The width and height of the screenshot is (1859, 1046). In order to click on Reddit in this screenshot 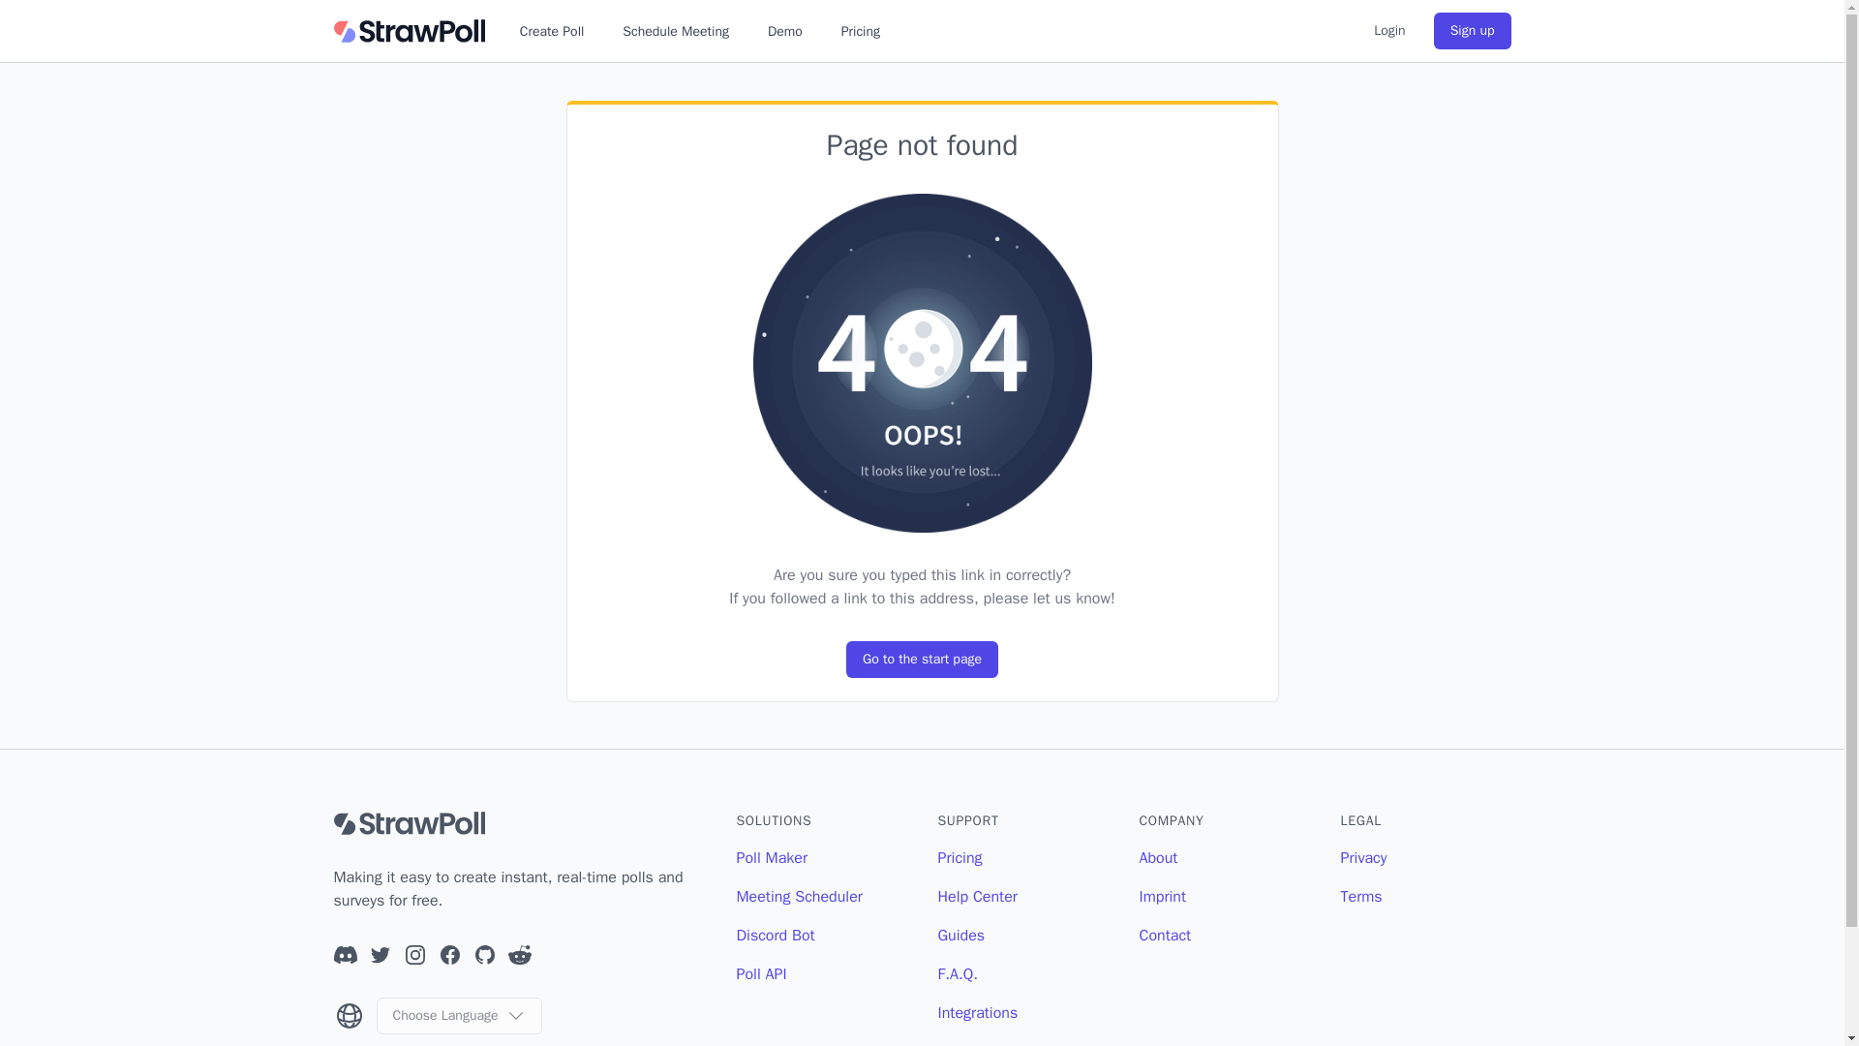, I will do `click(519, 955)`.